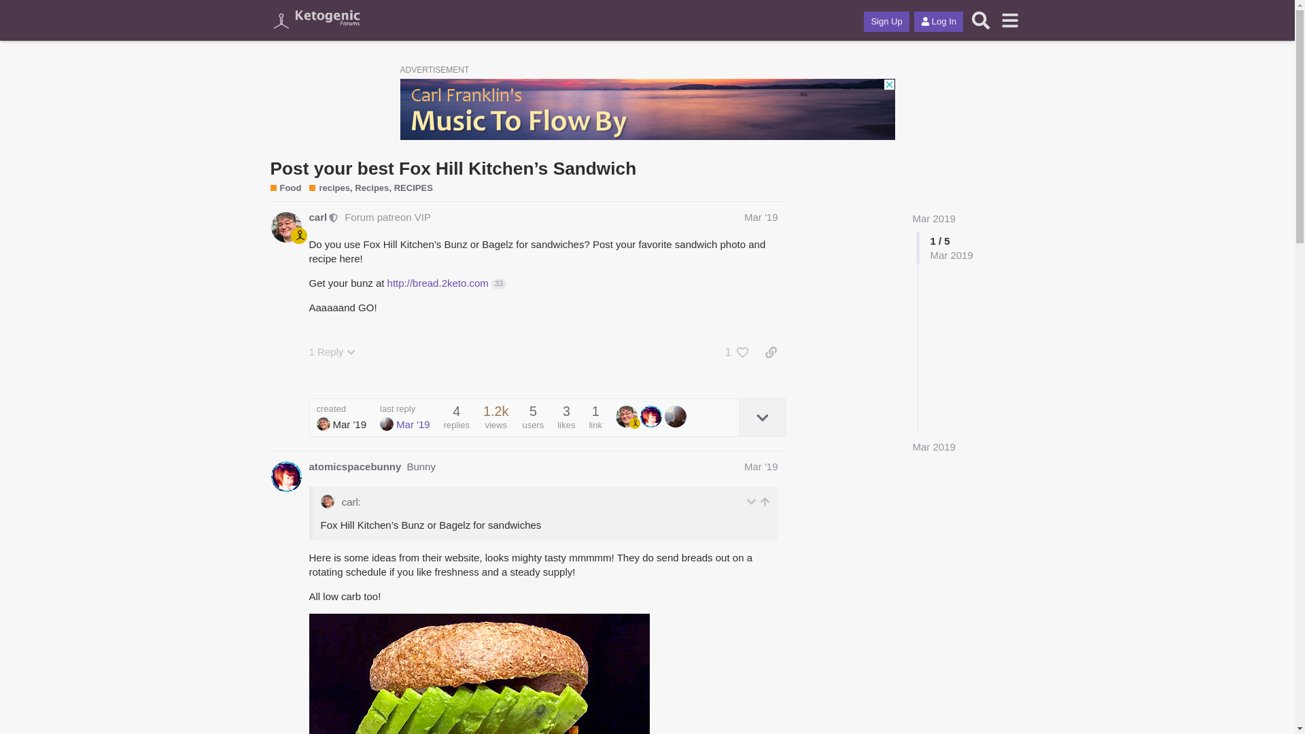 Image resolution: width=1305 pixels, height=734 pixels. I want to click on expand/collapse, so click(752, 502).